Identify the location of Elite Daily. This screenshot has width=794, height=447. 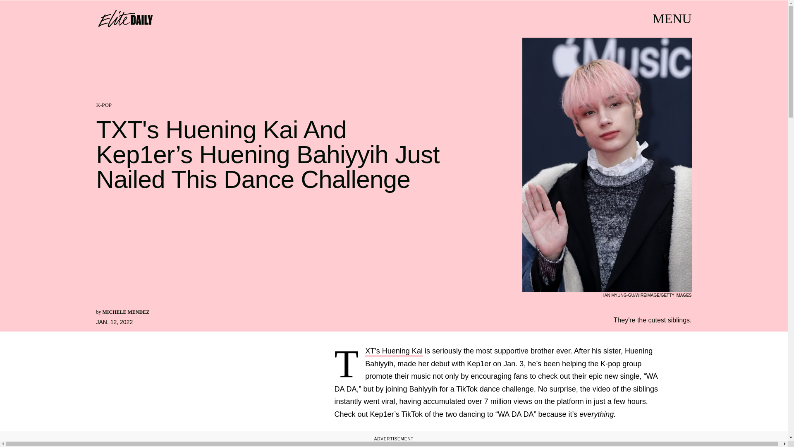
(125, 18).